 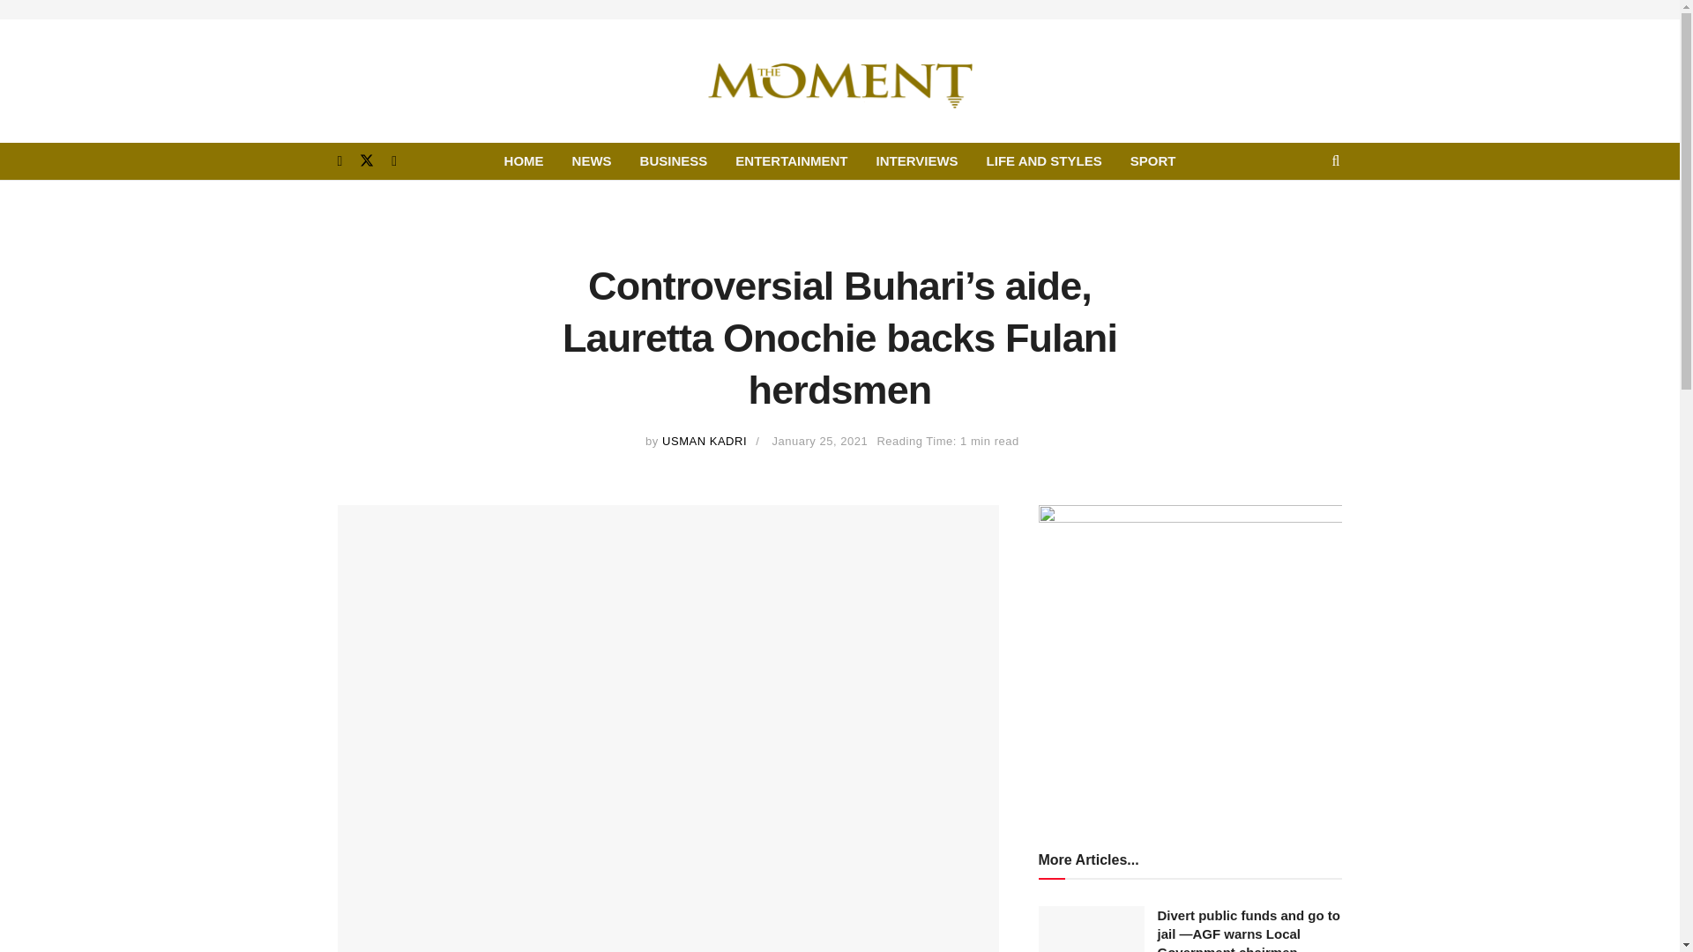 What do you see at coordinates (524, 161) in the screenshot?
I see `HOME` at bounding box center [524, 161].